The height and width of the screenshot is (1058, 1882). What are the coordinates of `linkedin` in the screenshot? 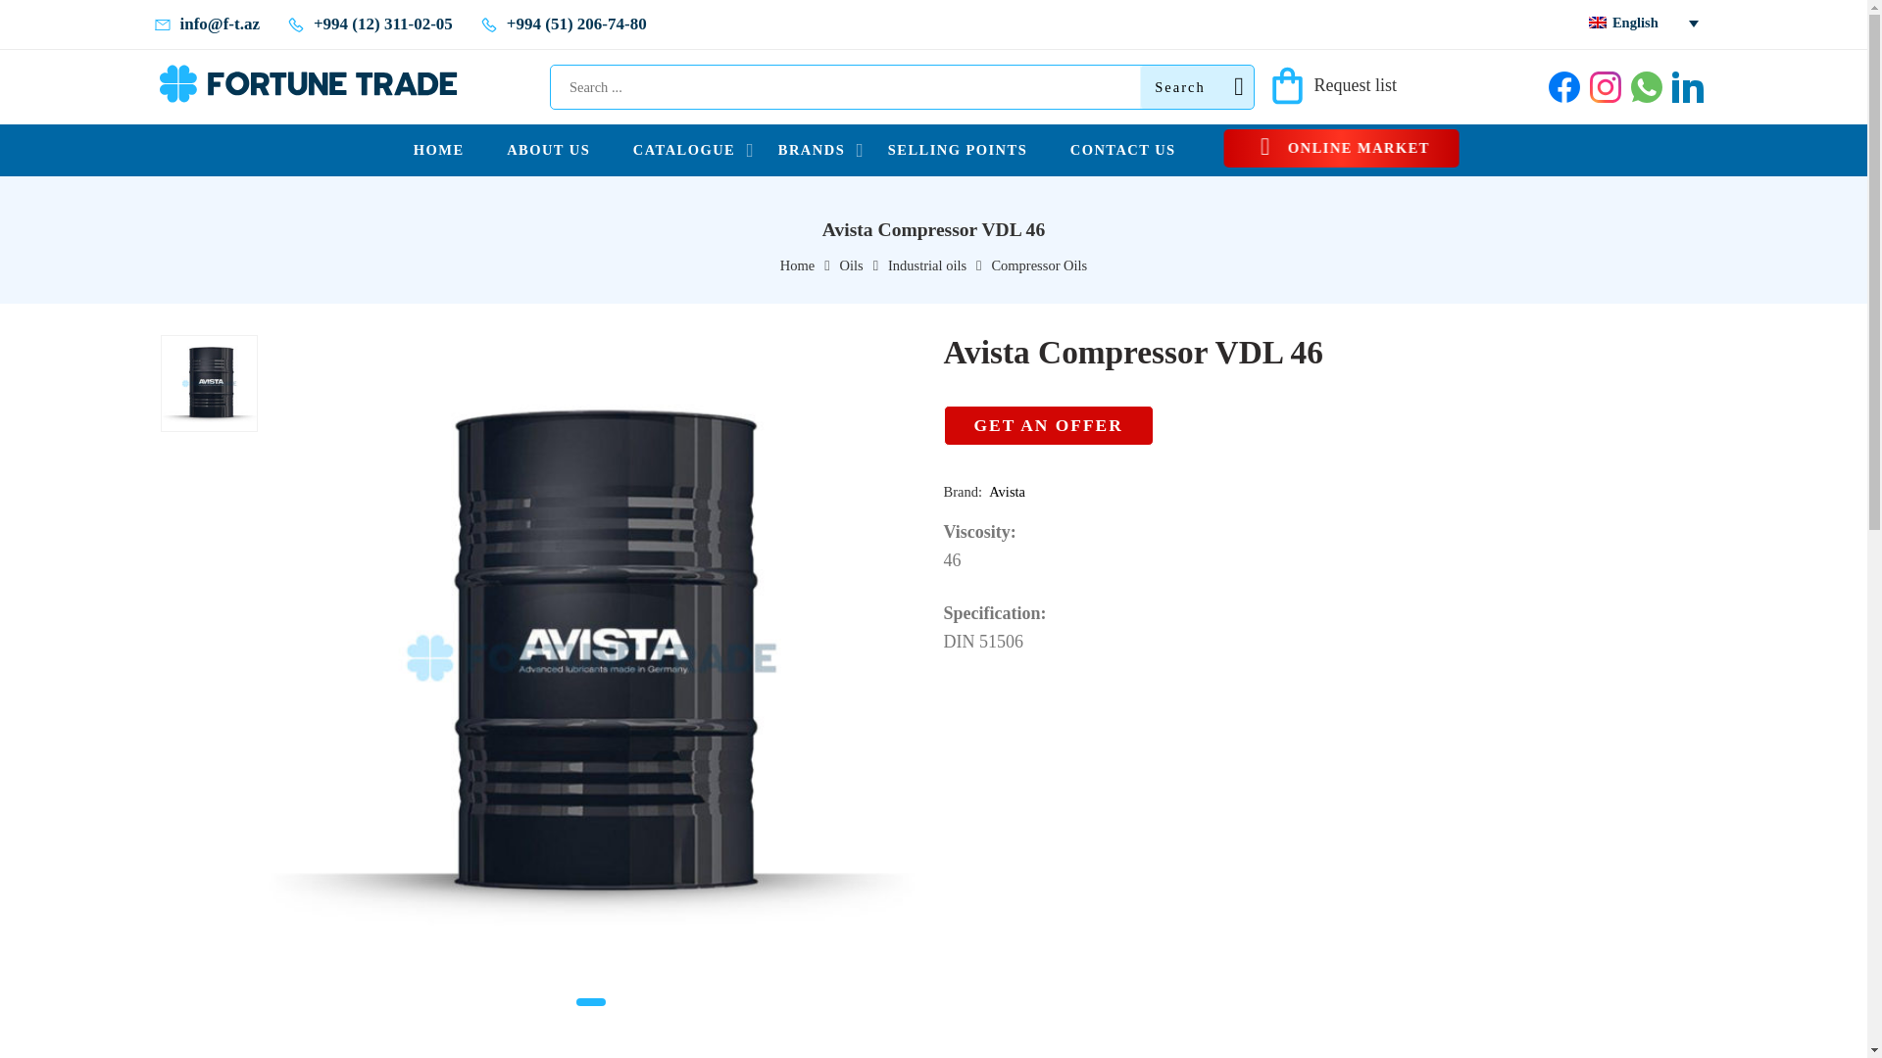 It's located at (1688, 86).